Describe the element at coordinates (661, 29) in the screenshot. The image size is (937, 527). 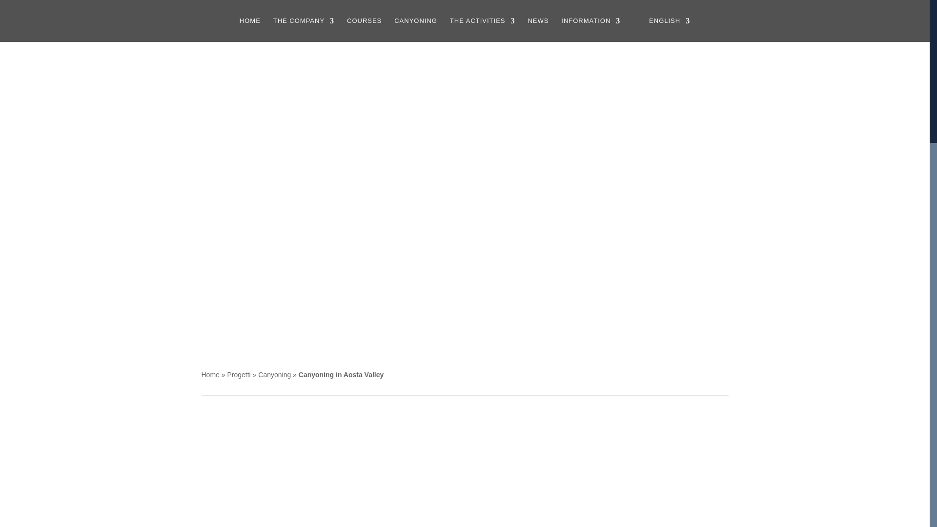
I see `English` at that location.